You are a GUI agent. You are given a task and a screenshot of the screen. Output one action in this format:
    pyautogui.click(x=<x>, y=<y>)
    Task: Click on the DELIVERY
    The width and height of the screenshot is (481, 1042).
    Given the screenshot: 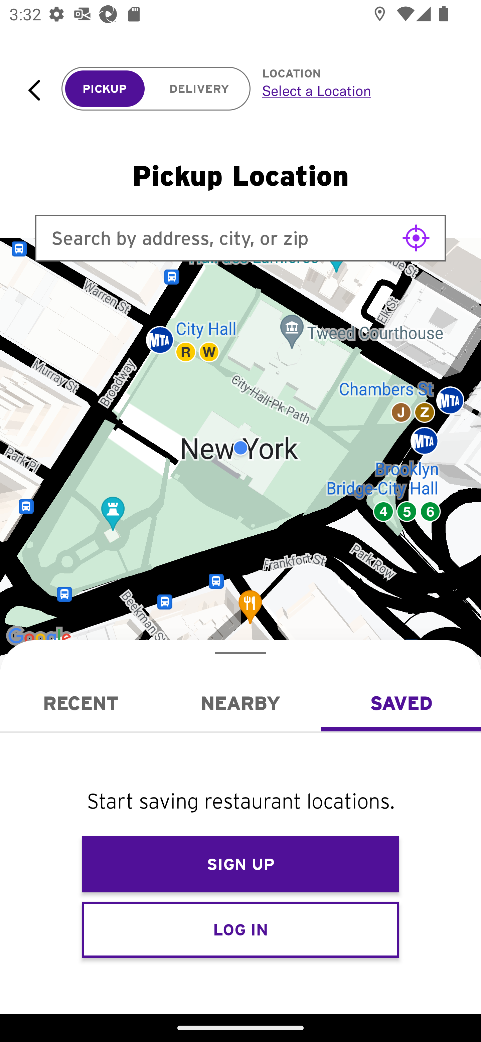 What is the action you would take?
    pyautogui.click(x=199, y=89)
    